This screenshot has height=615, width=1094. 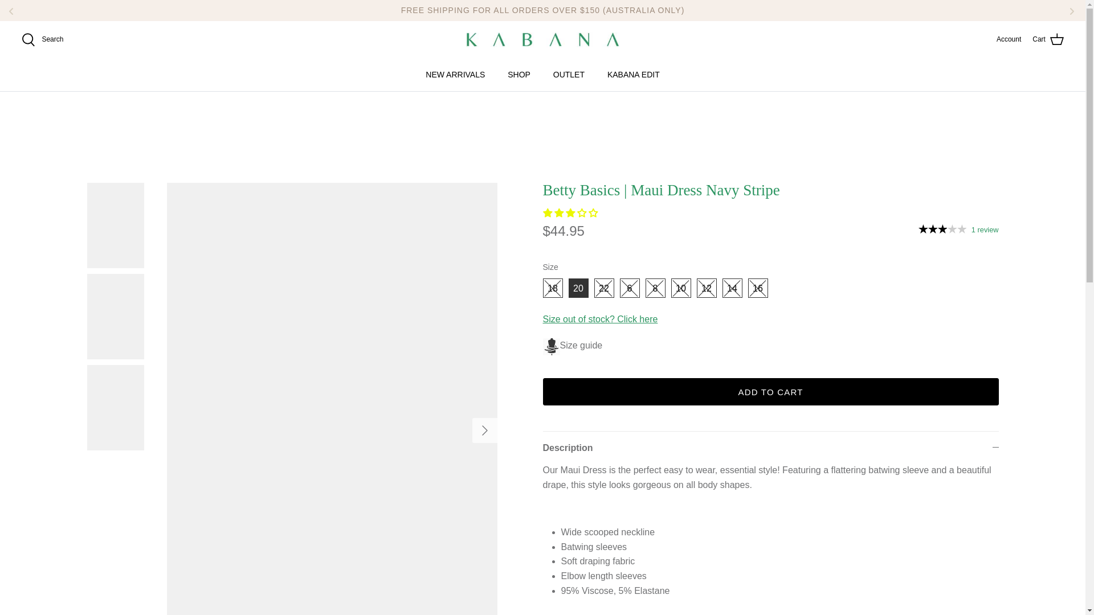 What do you see at coordinates (1048, 40) in the screenshot?
I see `Cart` at bounding box center [1048, 40].